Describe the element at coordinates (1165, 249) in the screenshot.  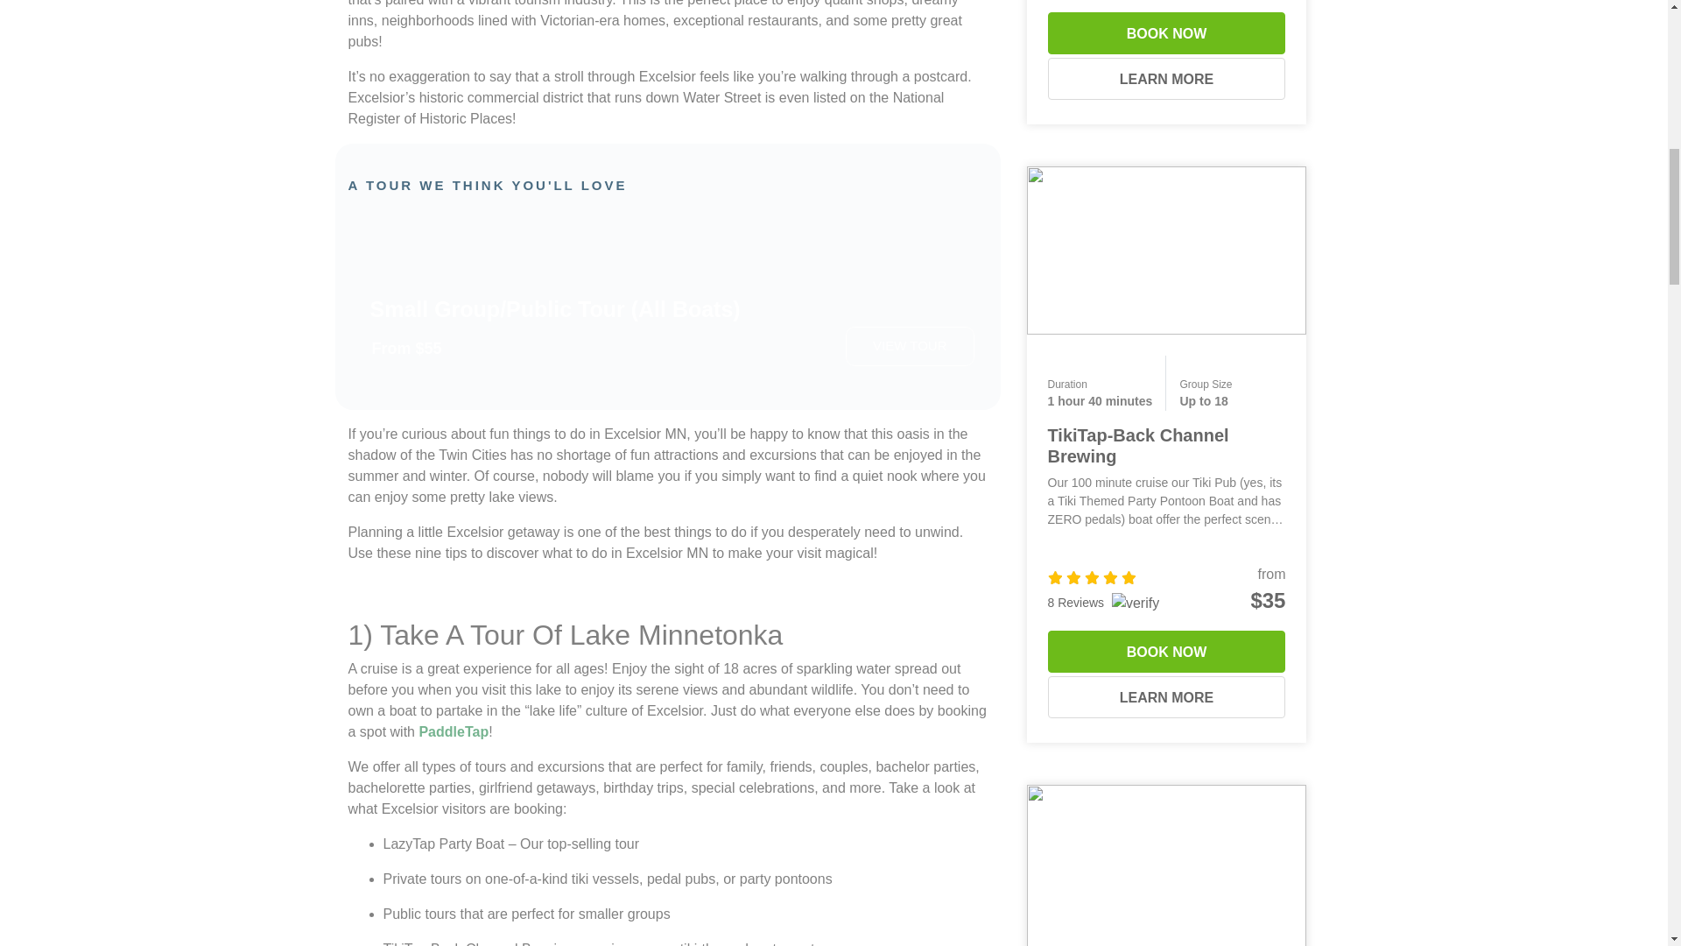
I see `TikiTap-Back Channel Brewing` at that location.